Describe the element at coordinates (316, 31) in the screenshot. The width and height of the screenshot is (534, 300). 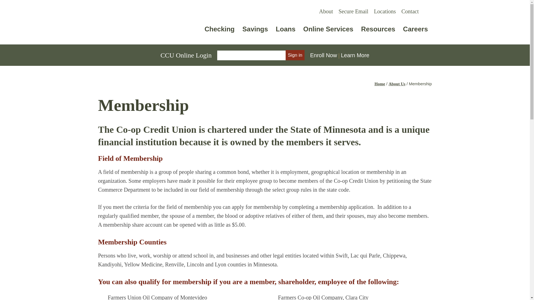
I see `Co-op Credit Union` at that location.